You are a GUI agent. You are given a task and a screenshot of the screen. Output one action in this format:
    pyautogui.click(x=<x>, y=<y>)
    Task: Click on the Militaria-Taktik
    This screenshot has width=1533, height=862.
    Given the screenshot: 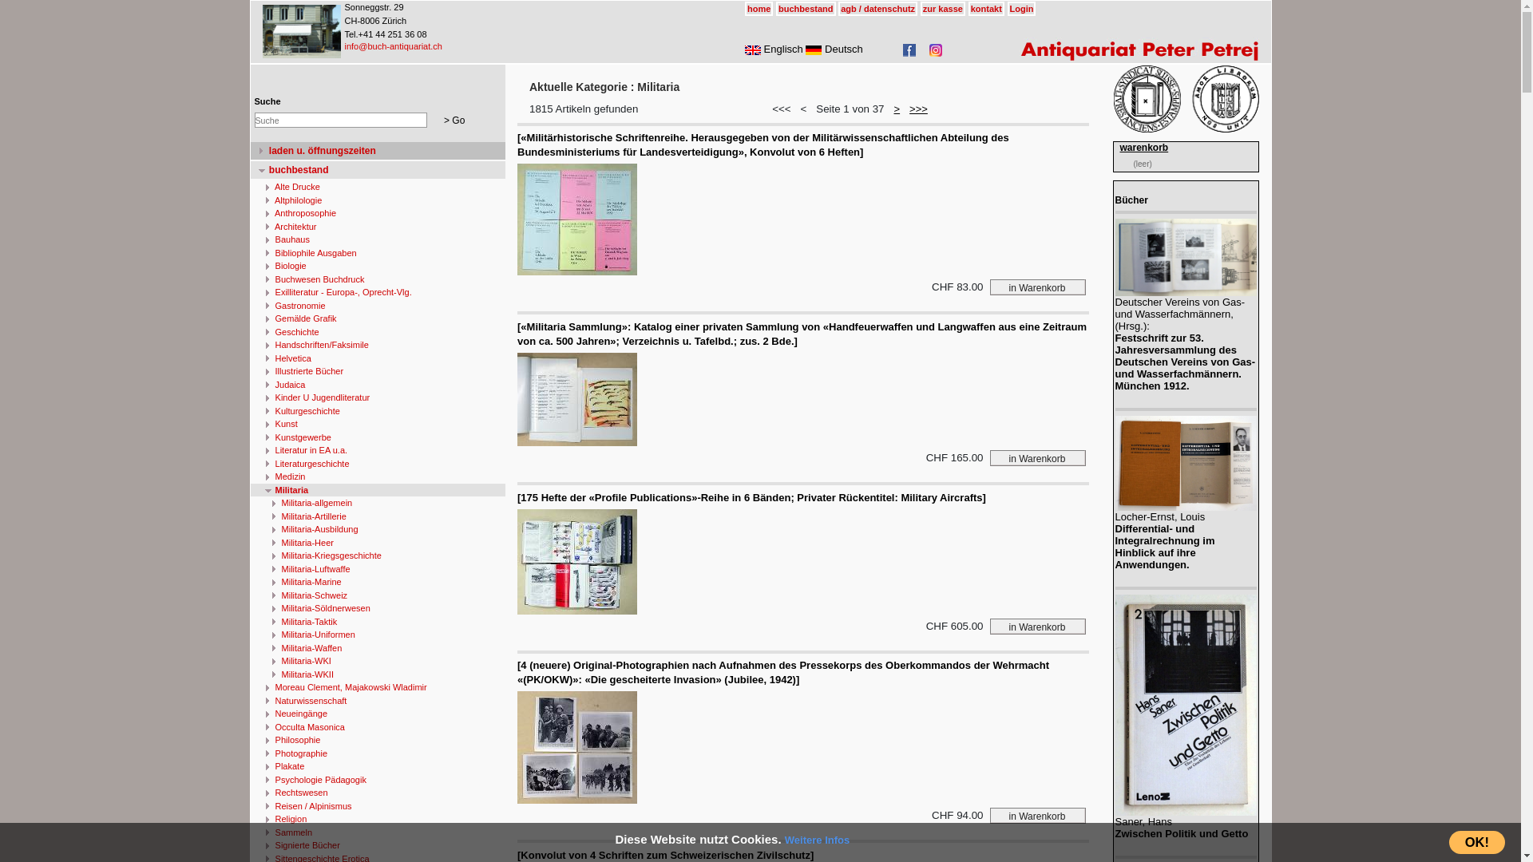 What is the action you would take?
    pyautogui.click(x=378, y=623)
    